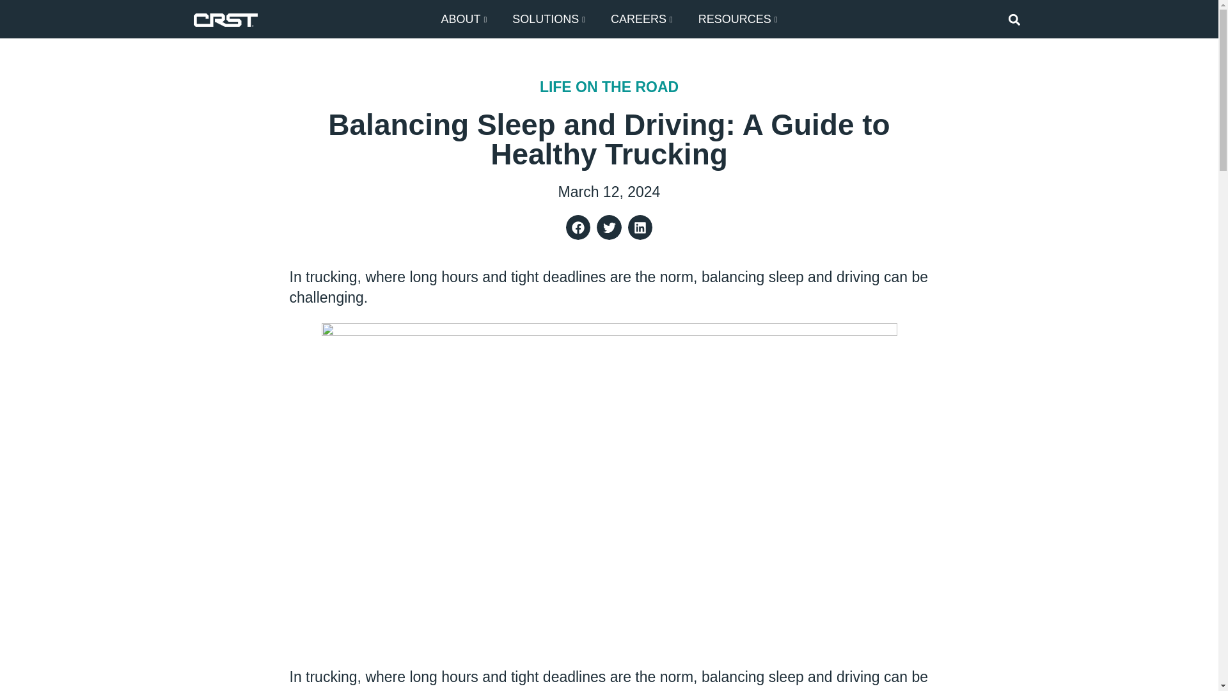  What do you see at coordinates (609, 87) in the screenshot?
I see `LIFE ON THE ROAD` at bounding box center [609, 87].